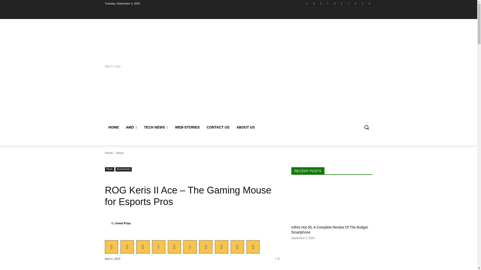  I want to click on Pinterest, so click(349, 3).